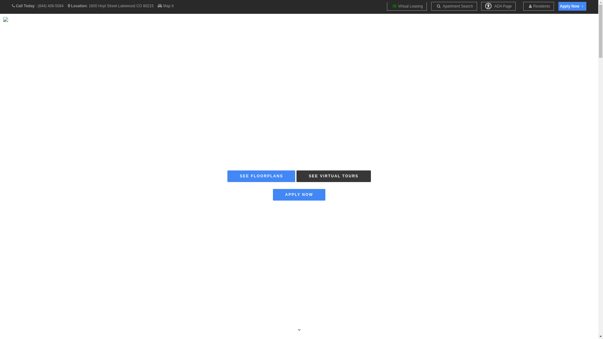 The width and height of the screenshot is (603, 339). Describe the element at coordinates (296, 29) in the screenshot. I see `GALLERY` at that location.